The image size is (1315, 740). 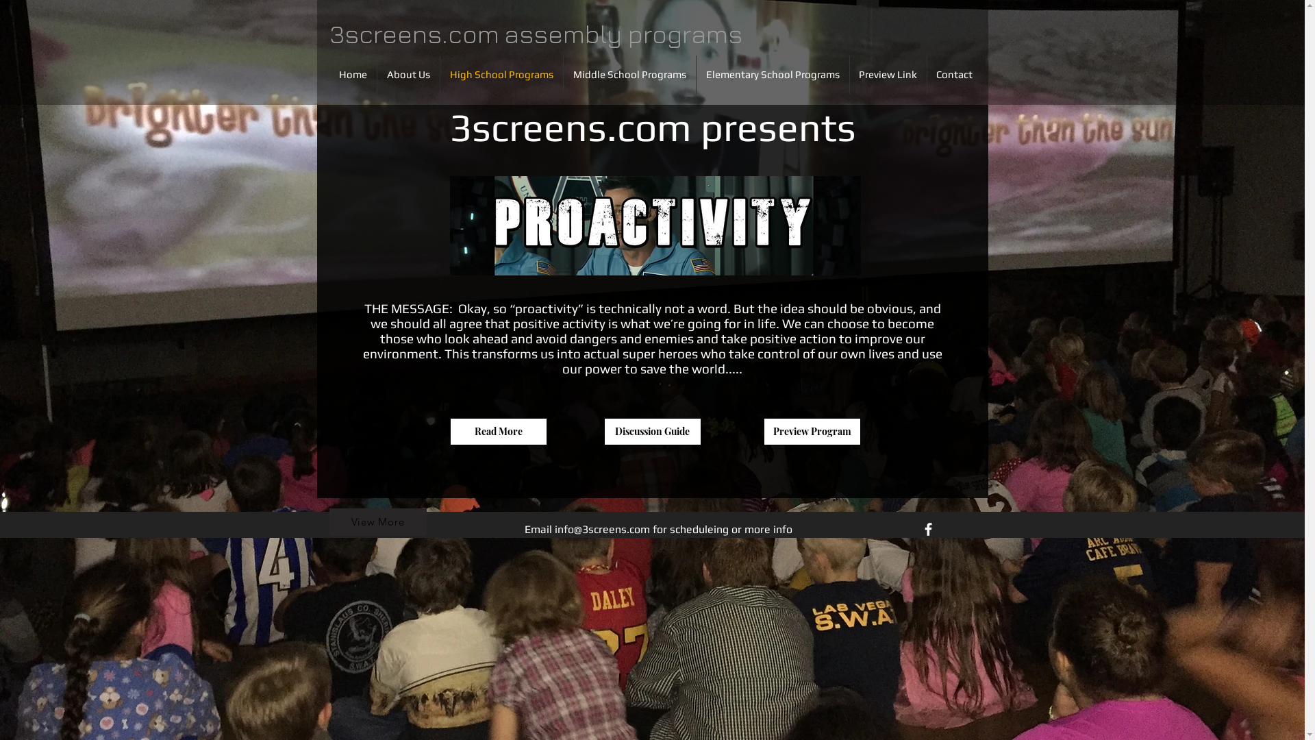 What do you see at coordinates (653, 432) in the screenshot?
I see `Discussion Guide` at bounding box center [653, 432].